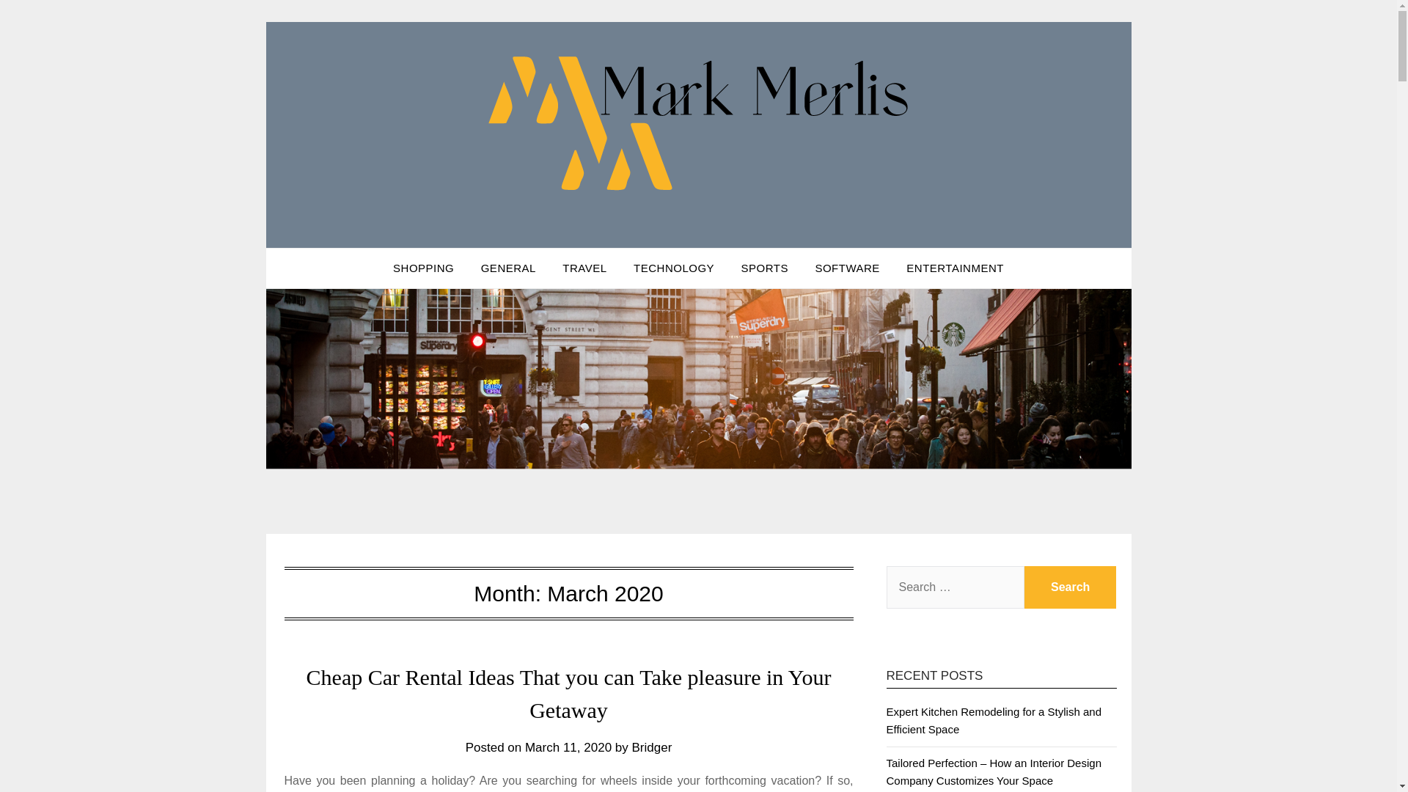 This screenshot has width=1408, height=792. I want to click on GENERAL, so click(507, 268).